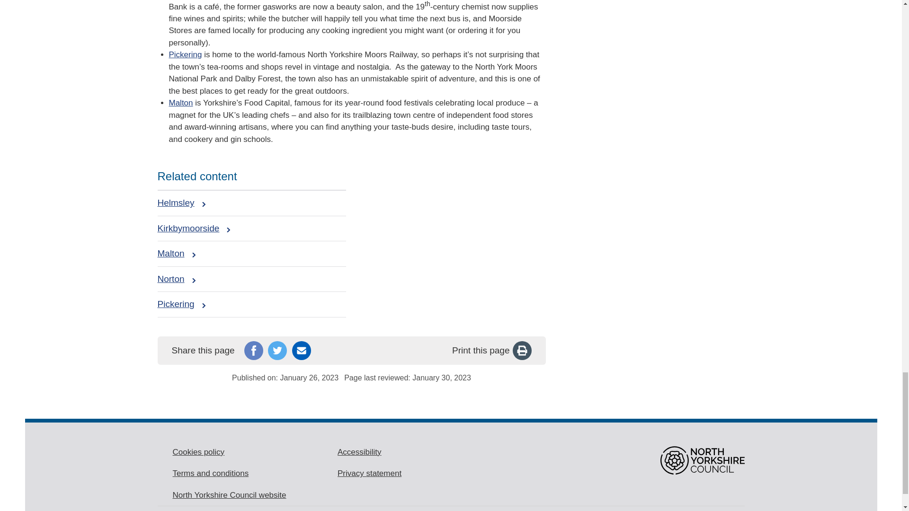 Image resolution: width=909 pixels, height=511 pixels. I want to click on Share via Email, so click(301, 351).